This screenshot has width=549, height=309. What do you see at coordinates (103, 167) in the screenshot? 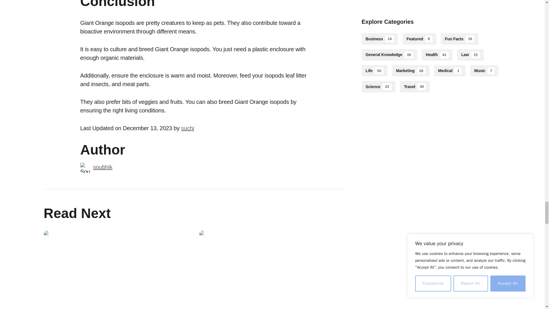
I see `soubhik` at bounding box center [103, 167].